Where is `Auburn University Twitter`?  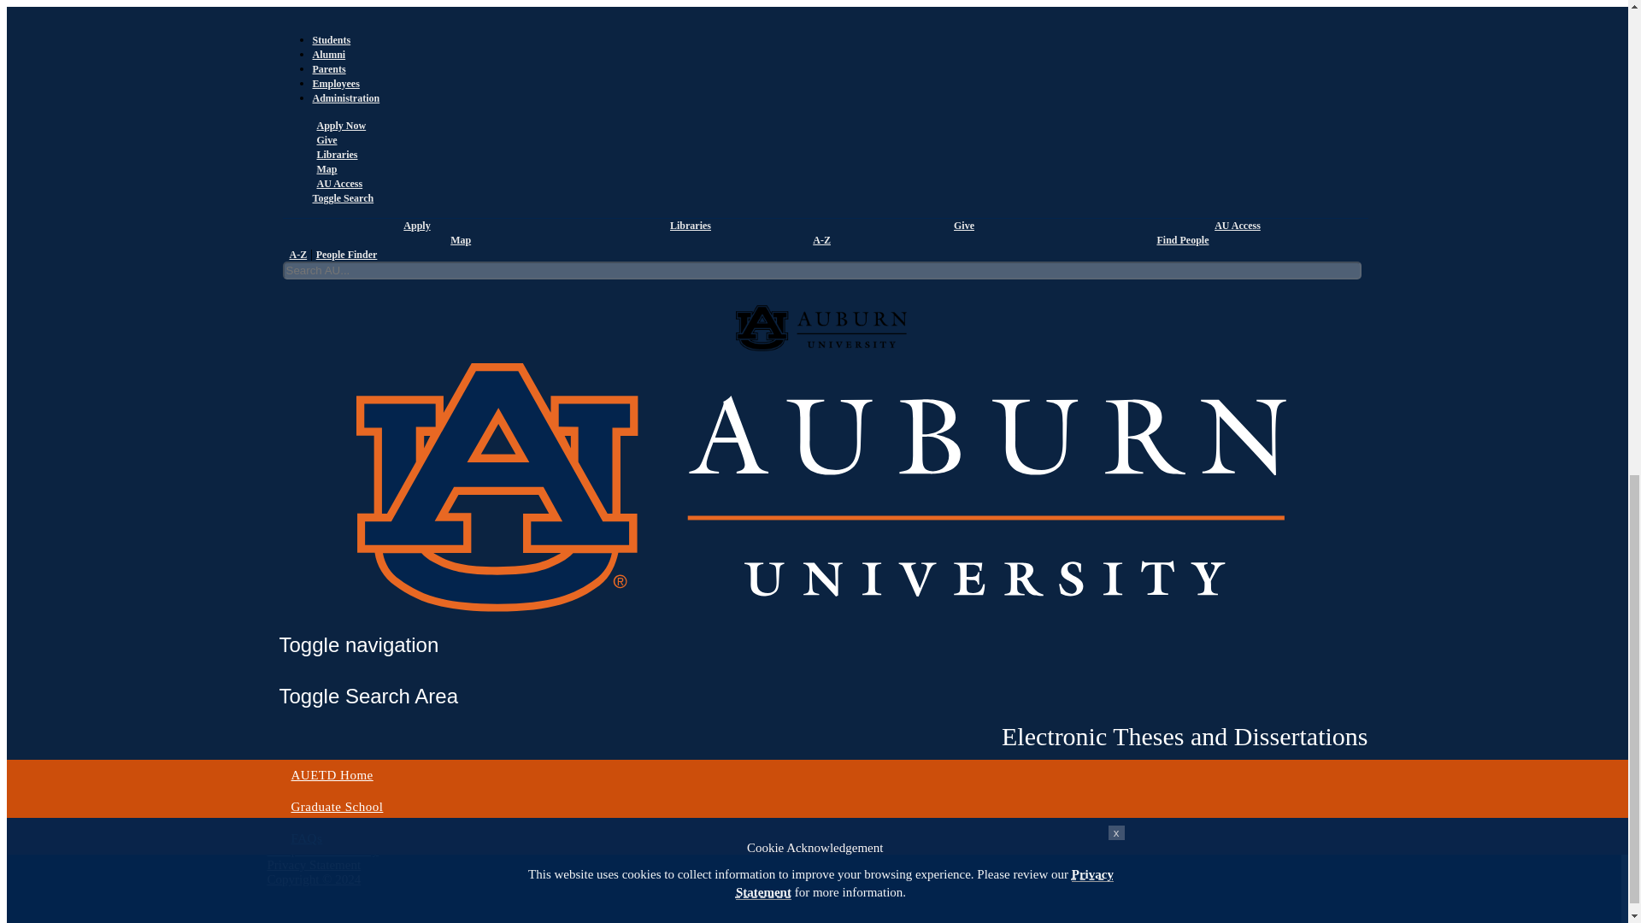
Auburn University Twitter is located at coordinates (285, 764).